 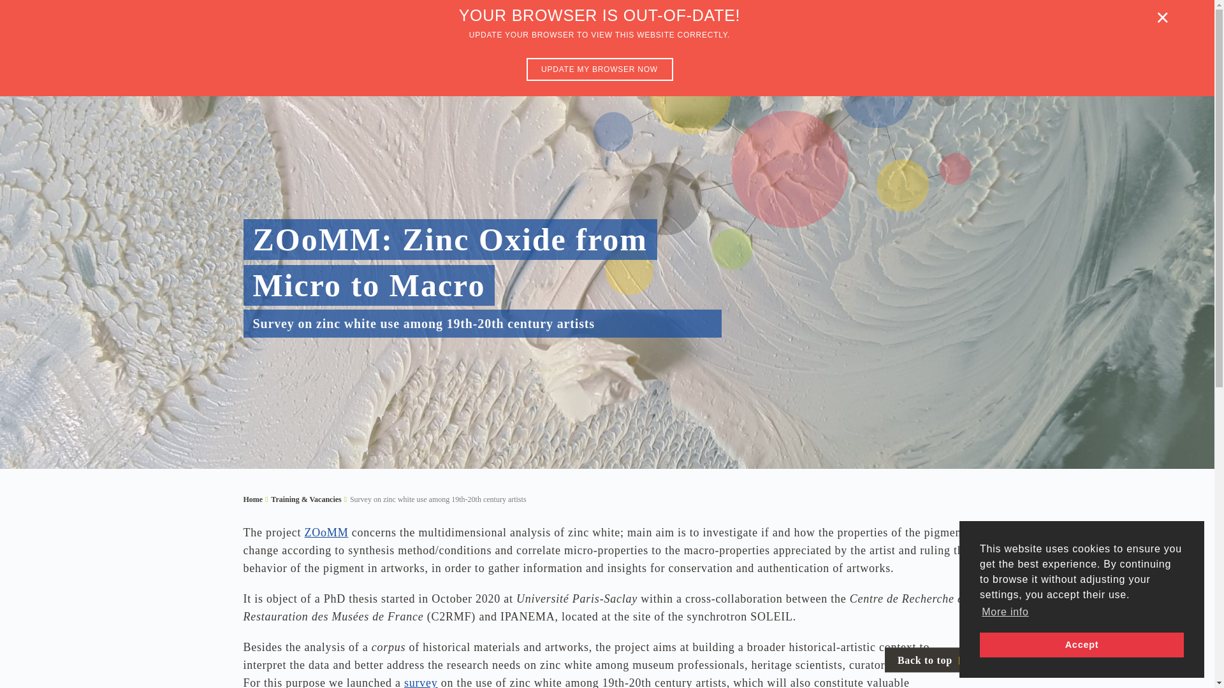 What do you see at coordinates (436, 43) in the screenshot?
I see `Heritage Research Community` at bounding box center [436, 43].